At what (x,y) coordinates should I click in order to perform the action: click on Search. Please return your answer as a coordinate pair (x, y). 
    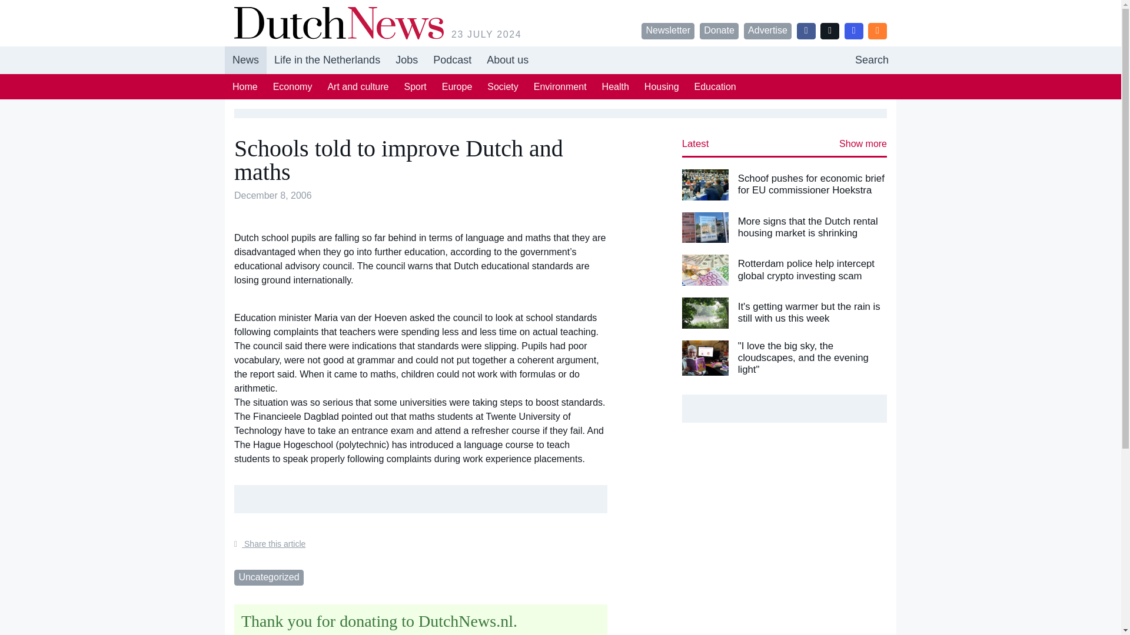
    Looking at the image, I should click on (872, 60).